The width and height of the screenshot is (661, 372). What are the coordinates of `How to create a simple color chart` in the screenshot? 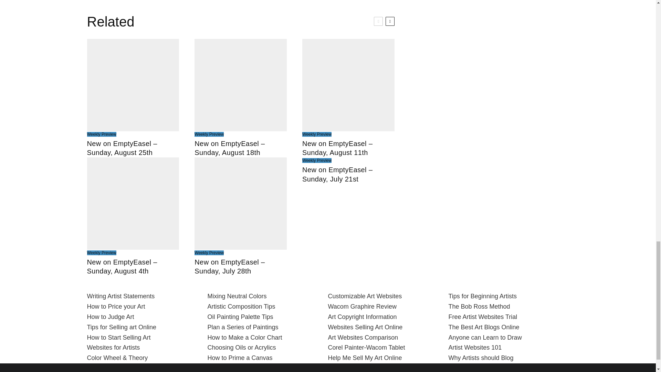 It's located at (244, 338).